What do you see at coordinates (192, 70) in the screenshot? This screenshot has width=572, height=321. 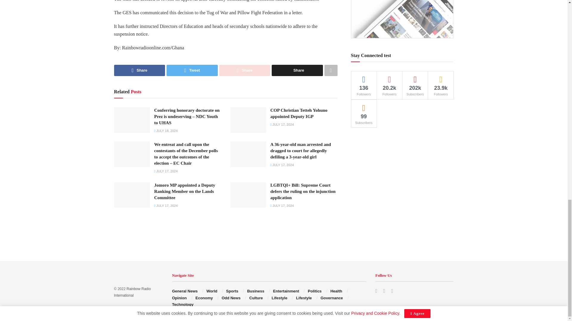 I see `Tweet` at bounding box center [192, 70].